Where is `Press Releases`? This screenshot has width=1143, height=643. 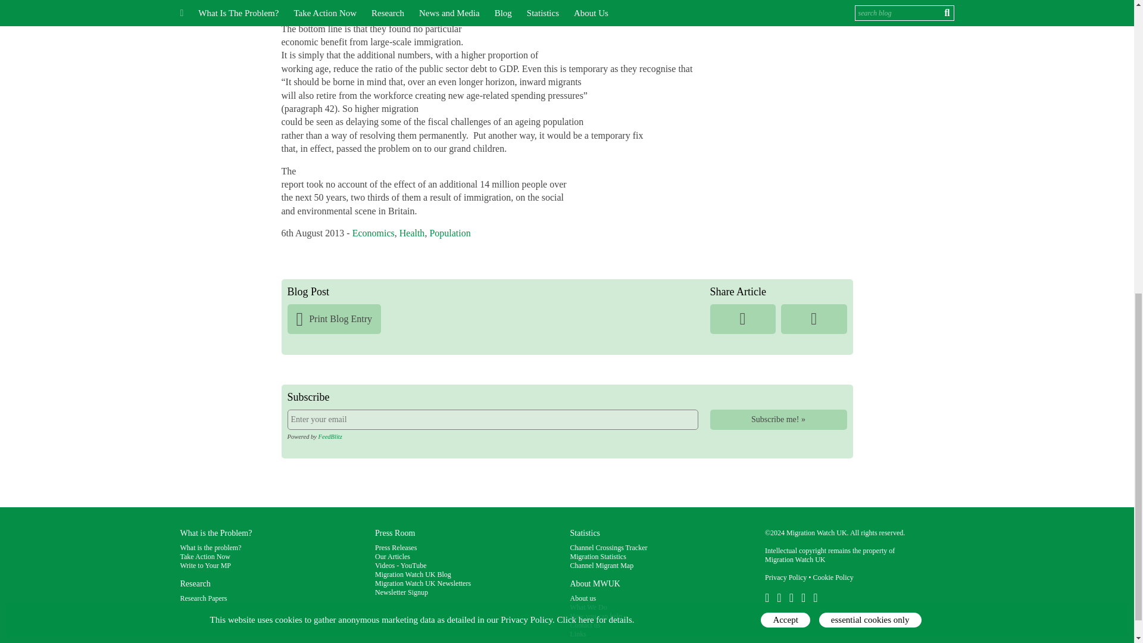 Press Releases is located at coordinates (395, 547).